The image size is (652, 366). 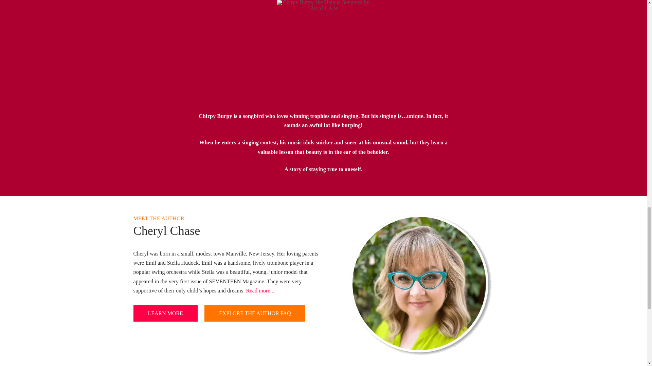 What do you see at coordinates (323, 51) in the screenshot?
I see `Chirpy Burpy, the Unique Songbird by Cheryl Chase` at bounding box center [323, 51].